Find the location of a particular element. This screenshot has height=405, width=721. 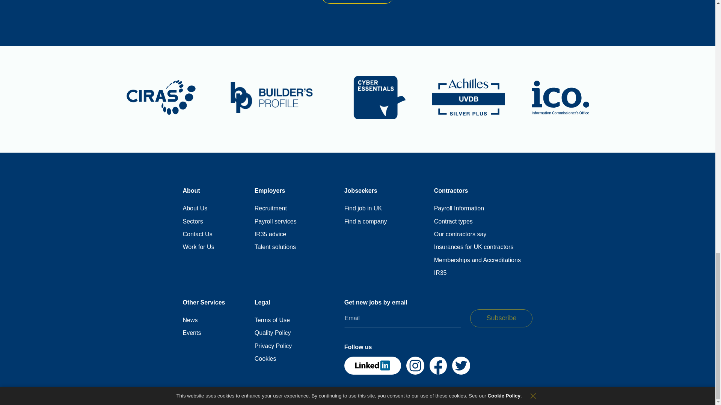

Sectors is located at coordinates (192, 221).